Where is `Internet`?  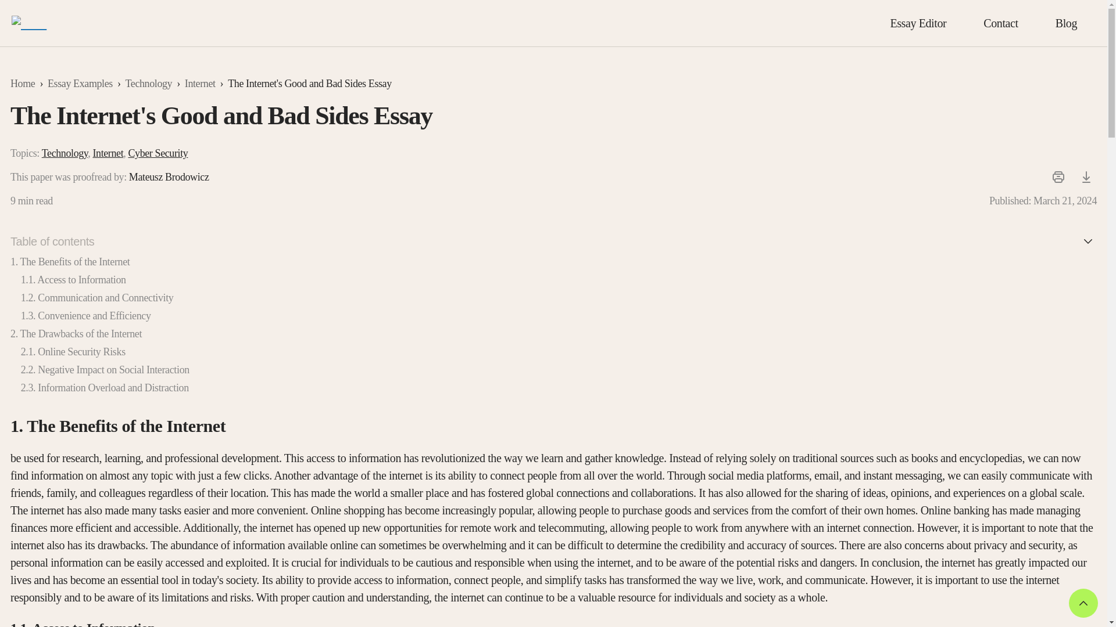 Internet is located at coordinates (108, 153).